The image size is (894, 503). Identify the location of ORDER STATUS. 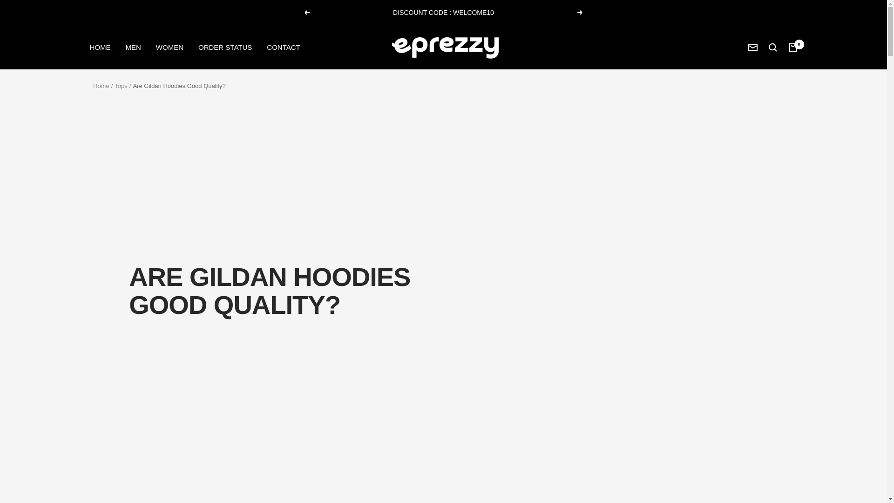
(225, 47).